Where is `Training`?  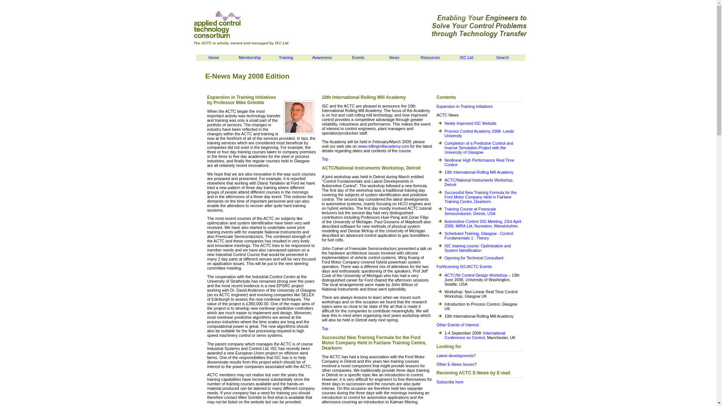 Training is located at coordinates (286, 58).